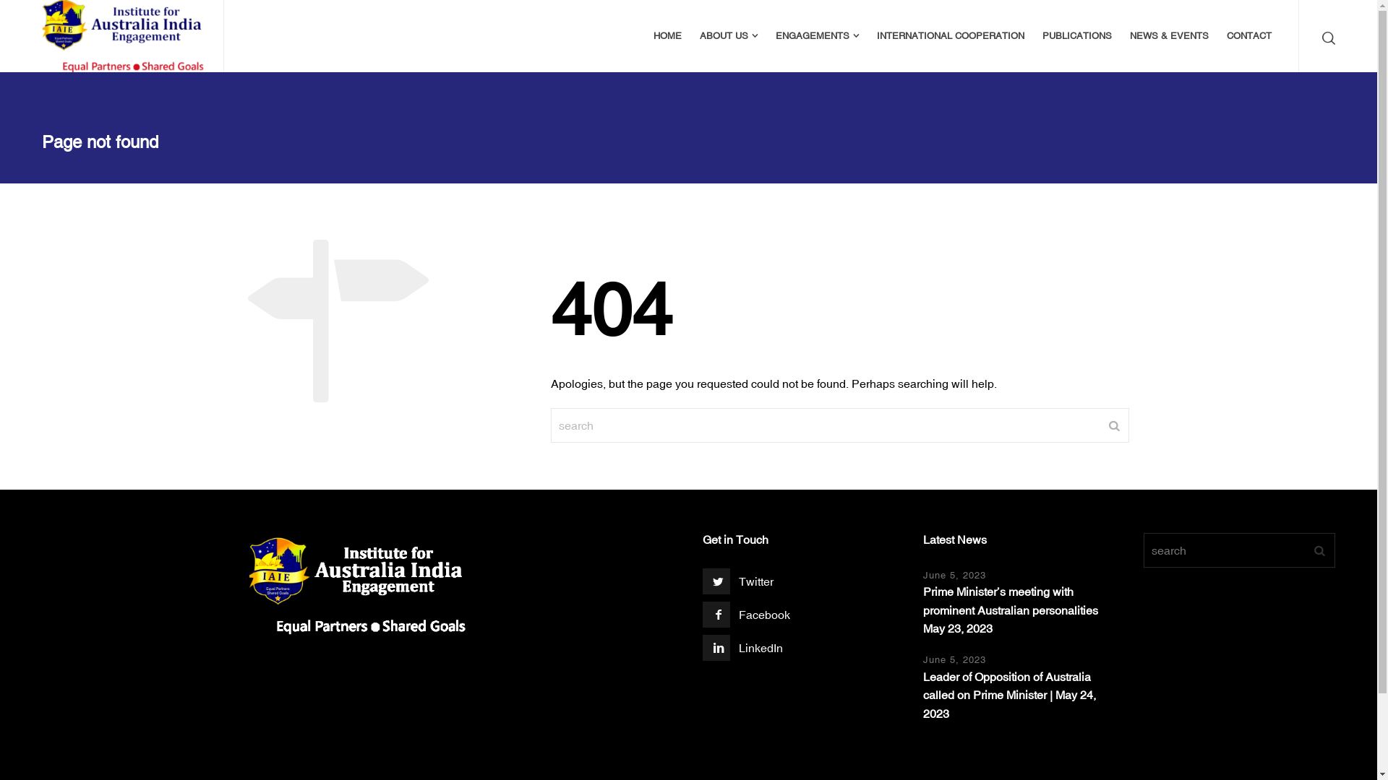  I want to click on CONTACT, so click(1249, 36).